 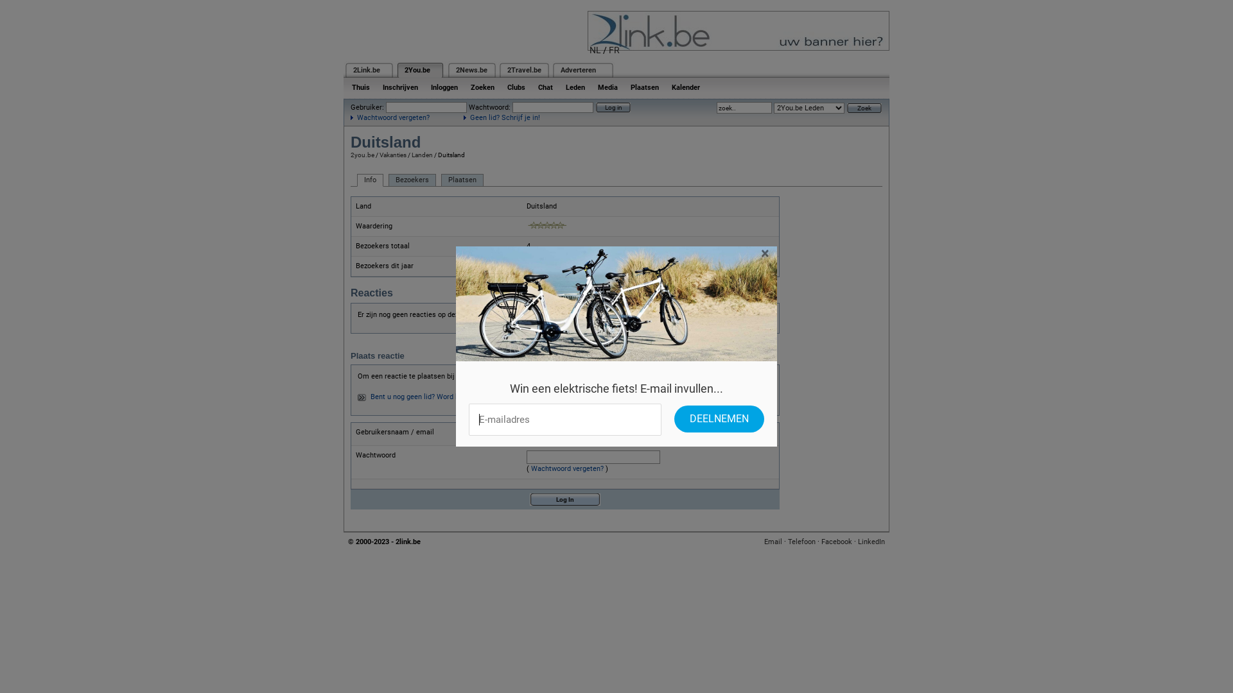 What do you see at coordinates (401, 87) in the screenshot?
I see `Inschrijven` at bounding box center [401, 87].